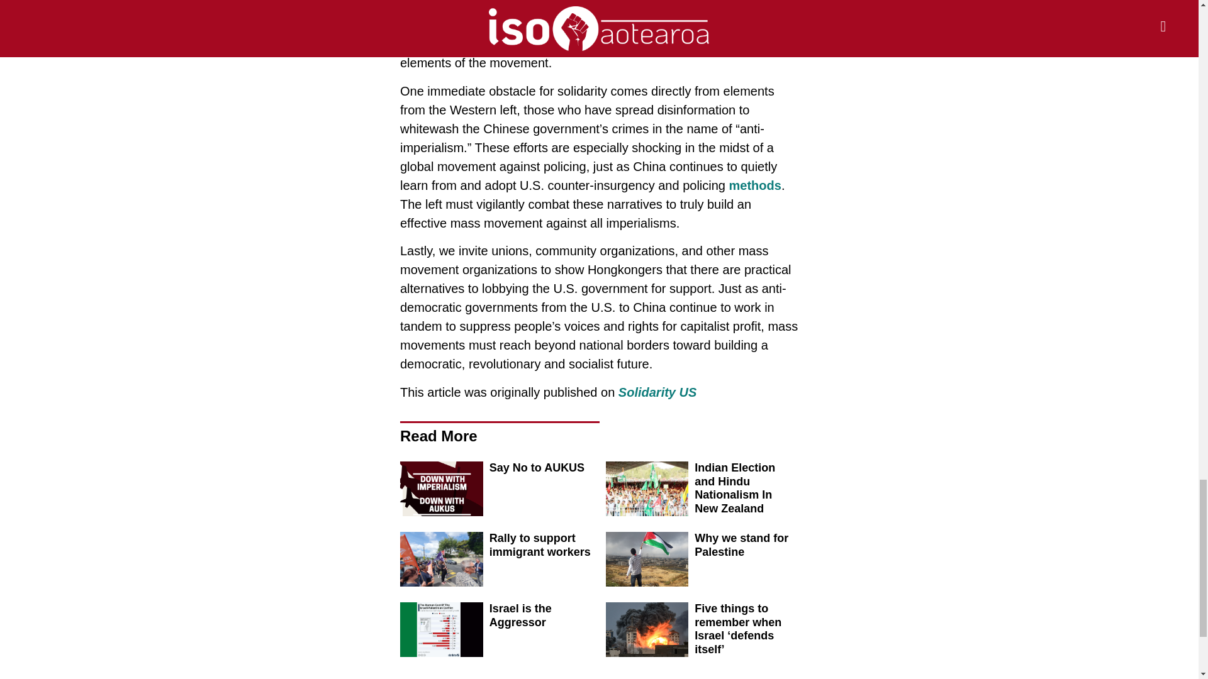 The height and width of the screenshot is (679, 1208). Describe the element at coordinates (520, 615) in the screenshot. I see `Israel is the Aggressor` at that location.